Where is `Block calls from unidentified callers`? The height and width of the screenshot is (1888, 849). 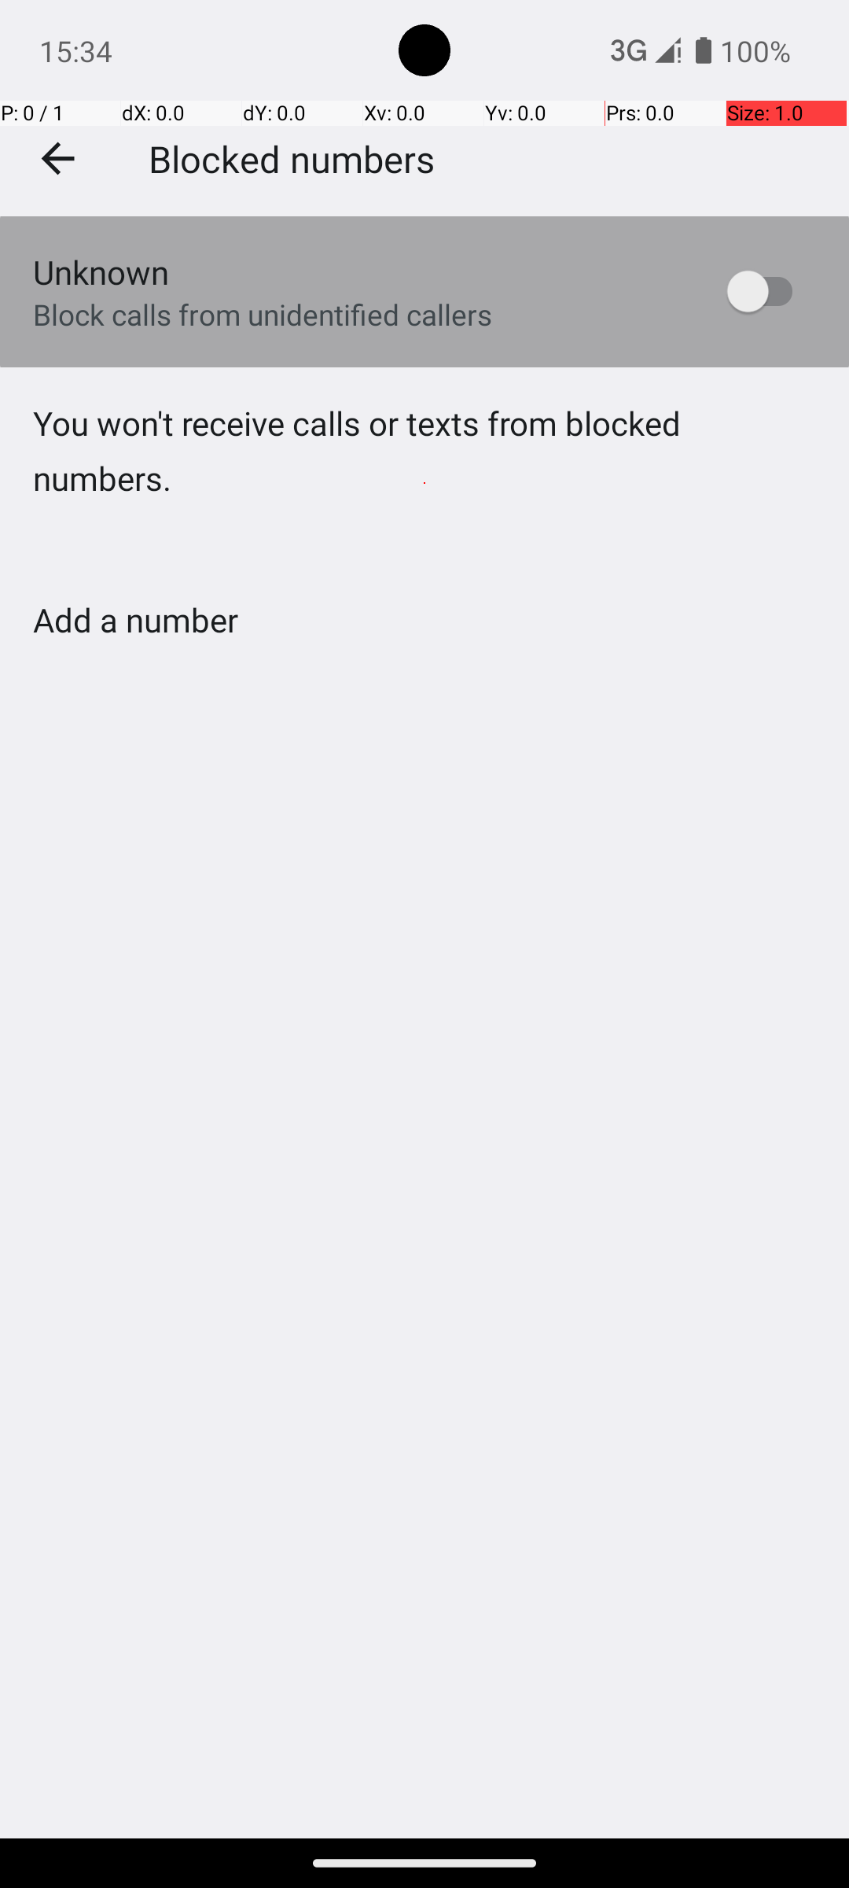 Block calls from unidentified callers is located at coordinates (263, 315).